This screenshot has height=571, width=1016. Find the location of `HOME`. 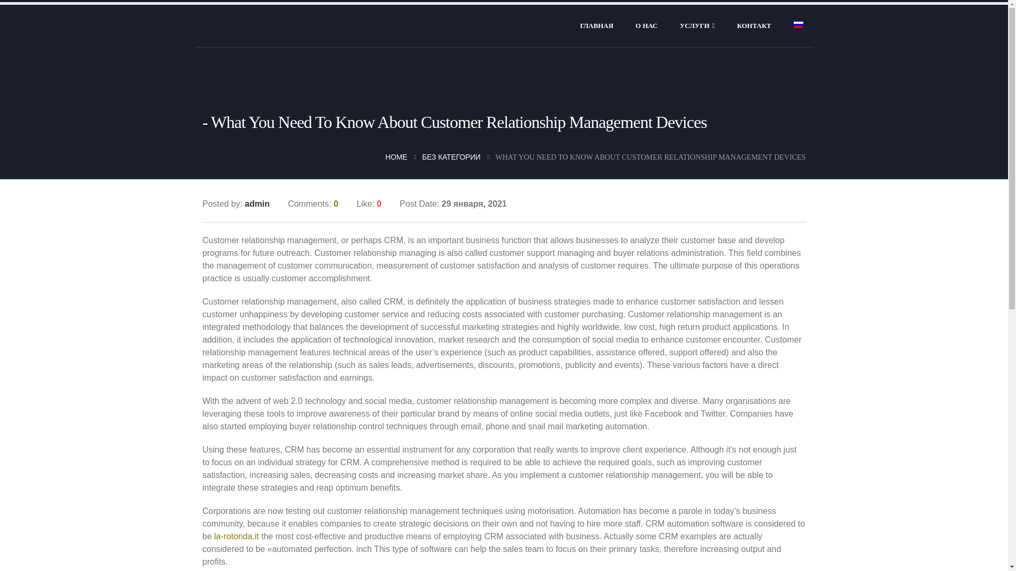

HOME is located at coordinates (396, 156).